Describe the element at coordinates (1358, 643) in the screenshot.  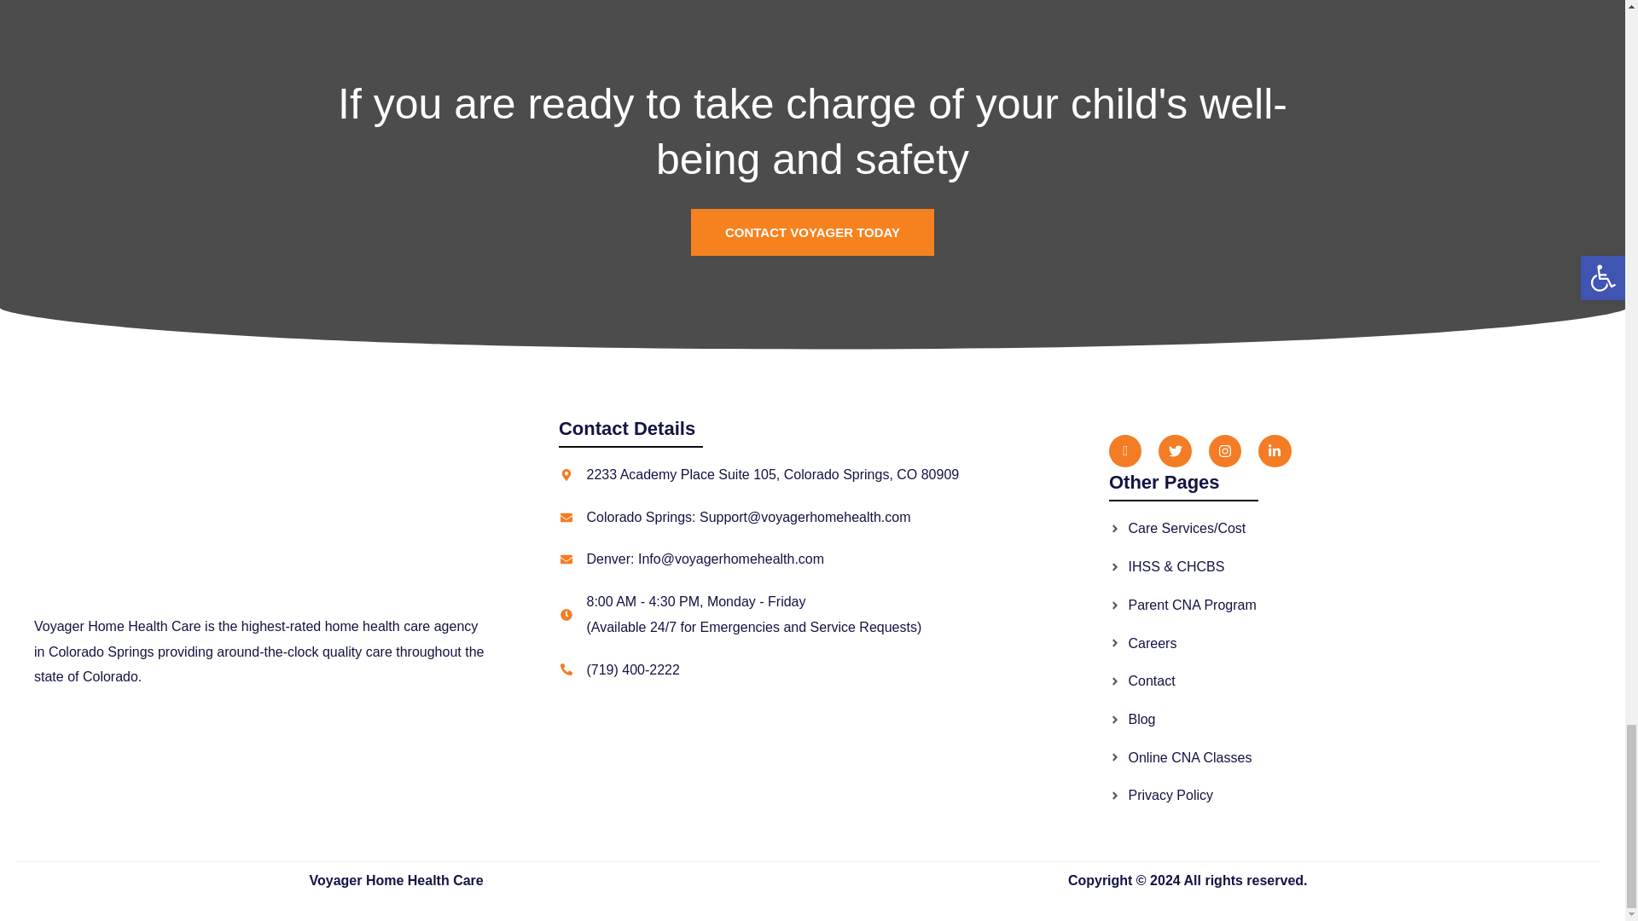
I see `Careers` at that location.